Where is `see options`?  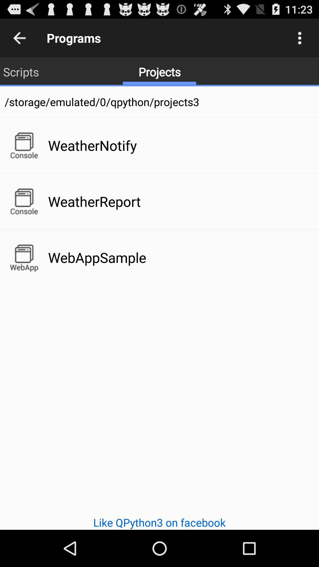
see options is located at coordinates (300, 38).